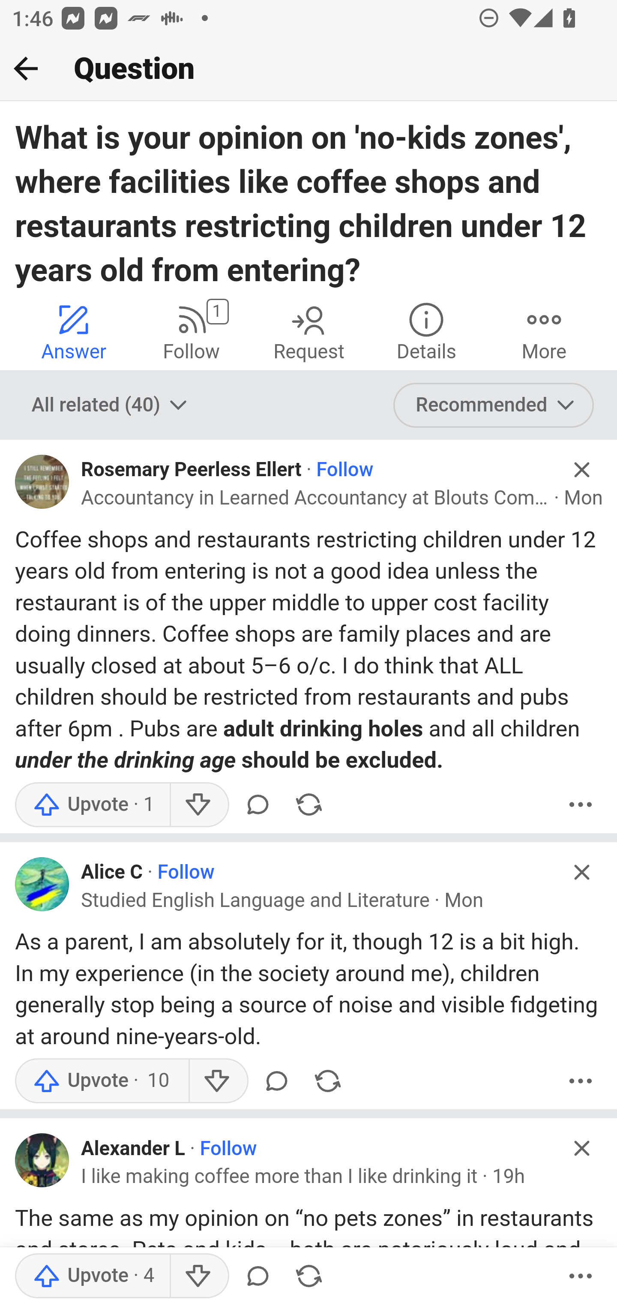 The image size is (617, 1303). I want to click on Rosemary Peerless Ellert, so click(192, 469).